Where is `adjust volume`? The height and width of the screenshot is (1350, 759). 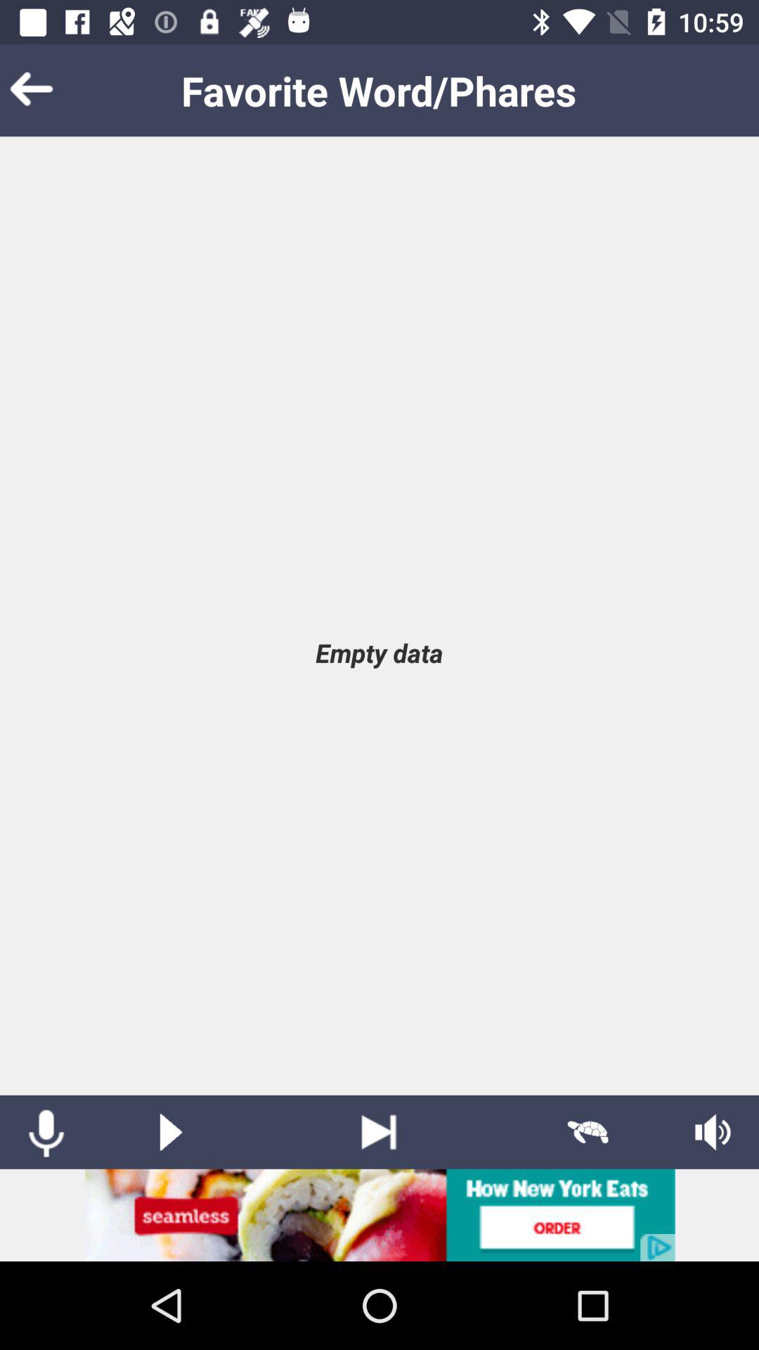
adjust volume is located at coordinates (713, 1132).